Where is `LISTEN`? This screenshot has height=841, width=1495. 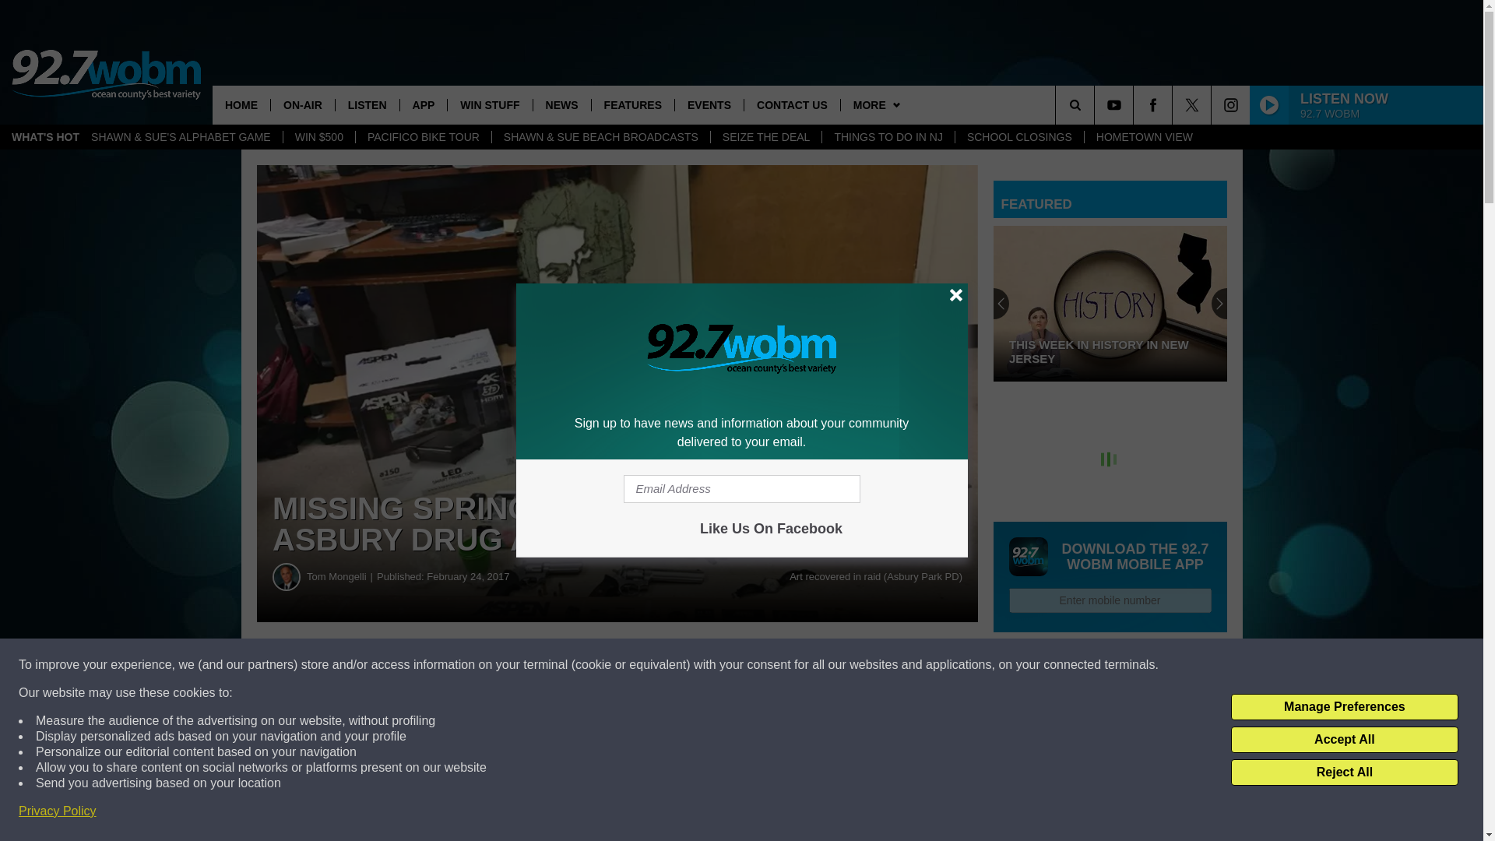 LISTEN is located at coordinates (367, 104).